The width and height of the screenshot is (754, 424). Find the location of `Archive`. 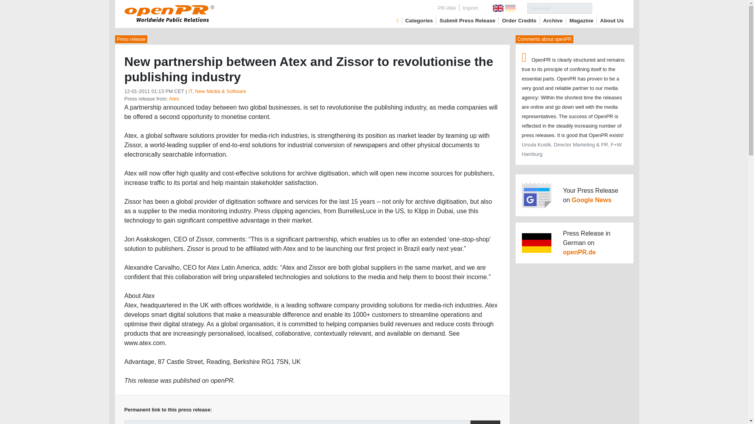

Archive is located at coordinates (553, 20).